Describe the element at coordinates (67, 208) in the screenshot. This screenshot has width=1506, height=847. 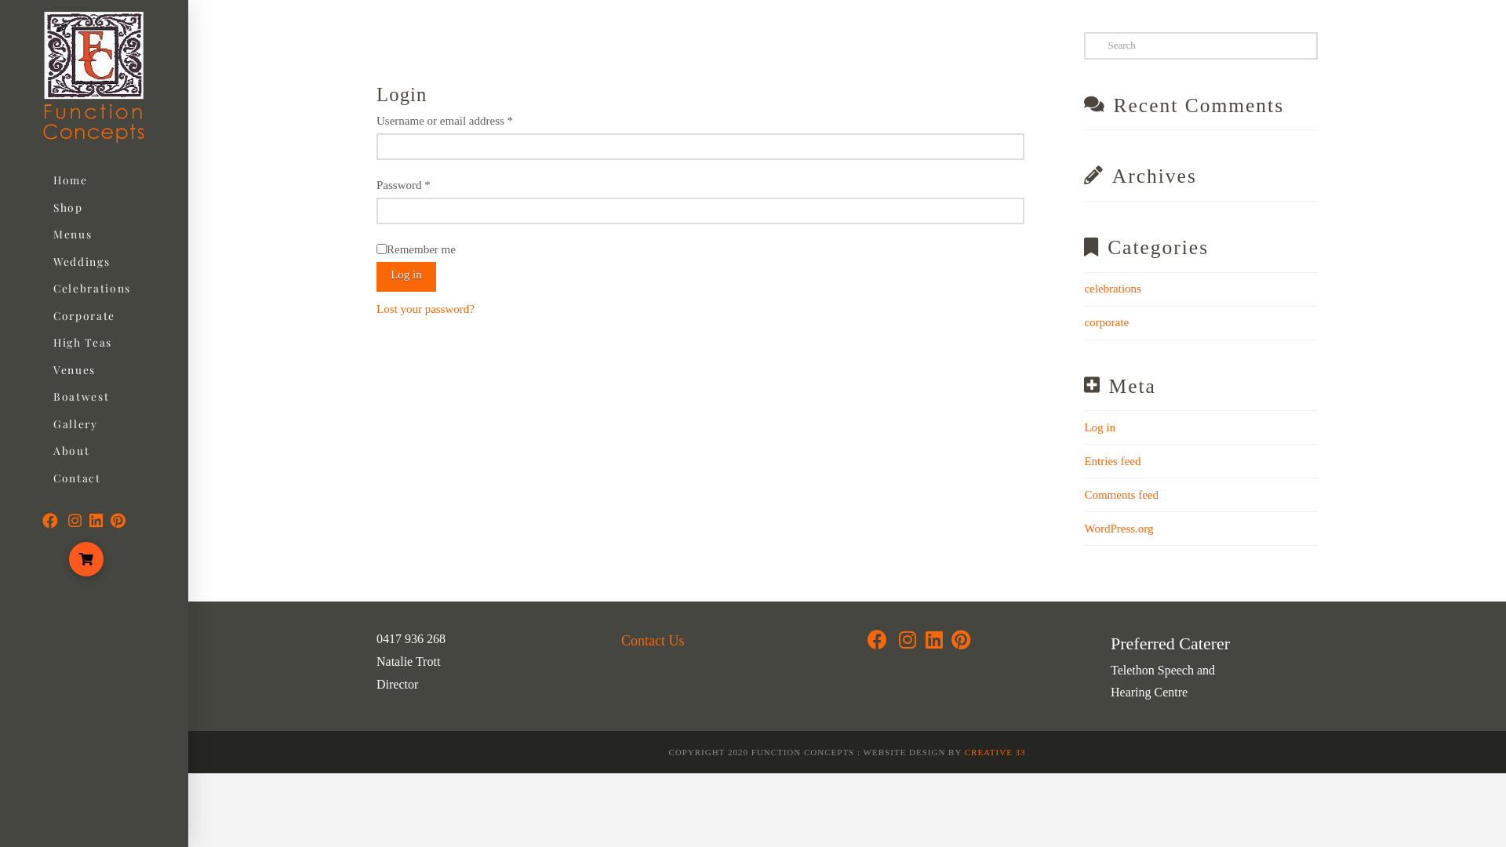
I see `Shop` at that location.